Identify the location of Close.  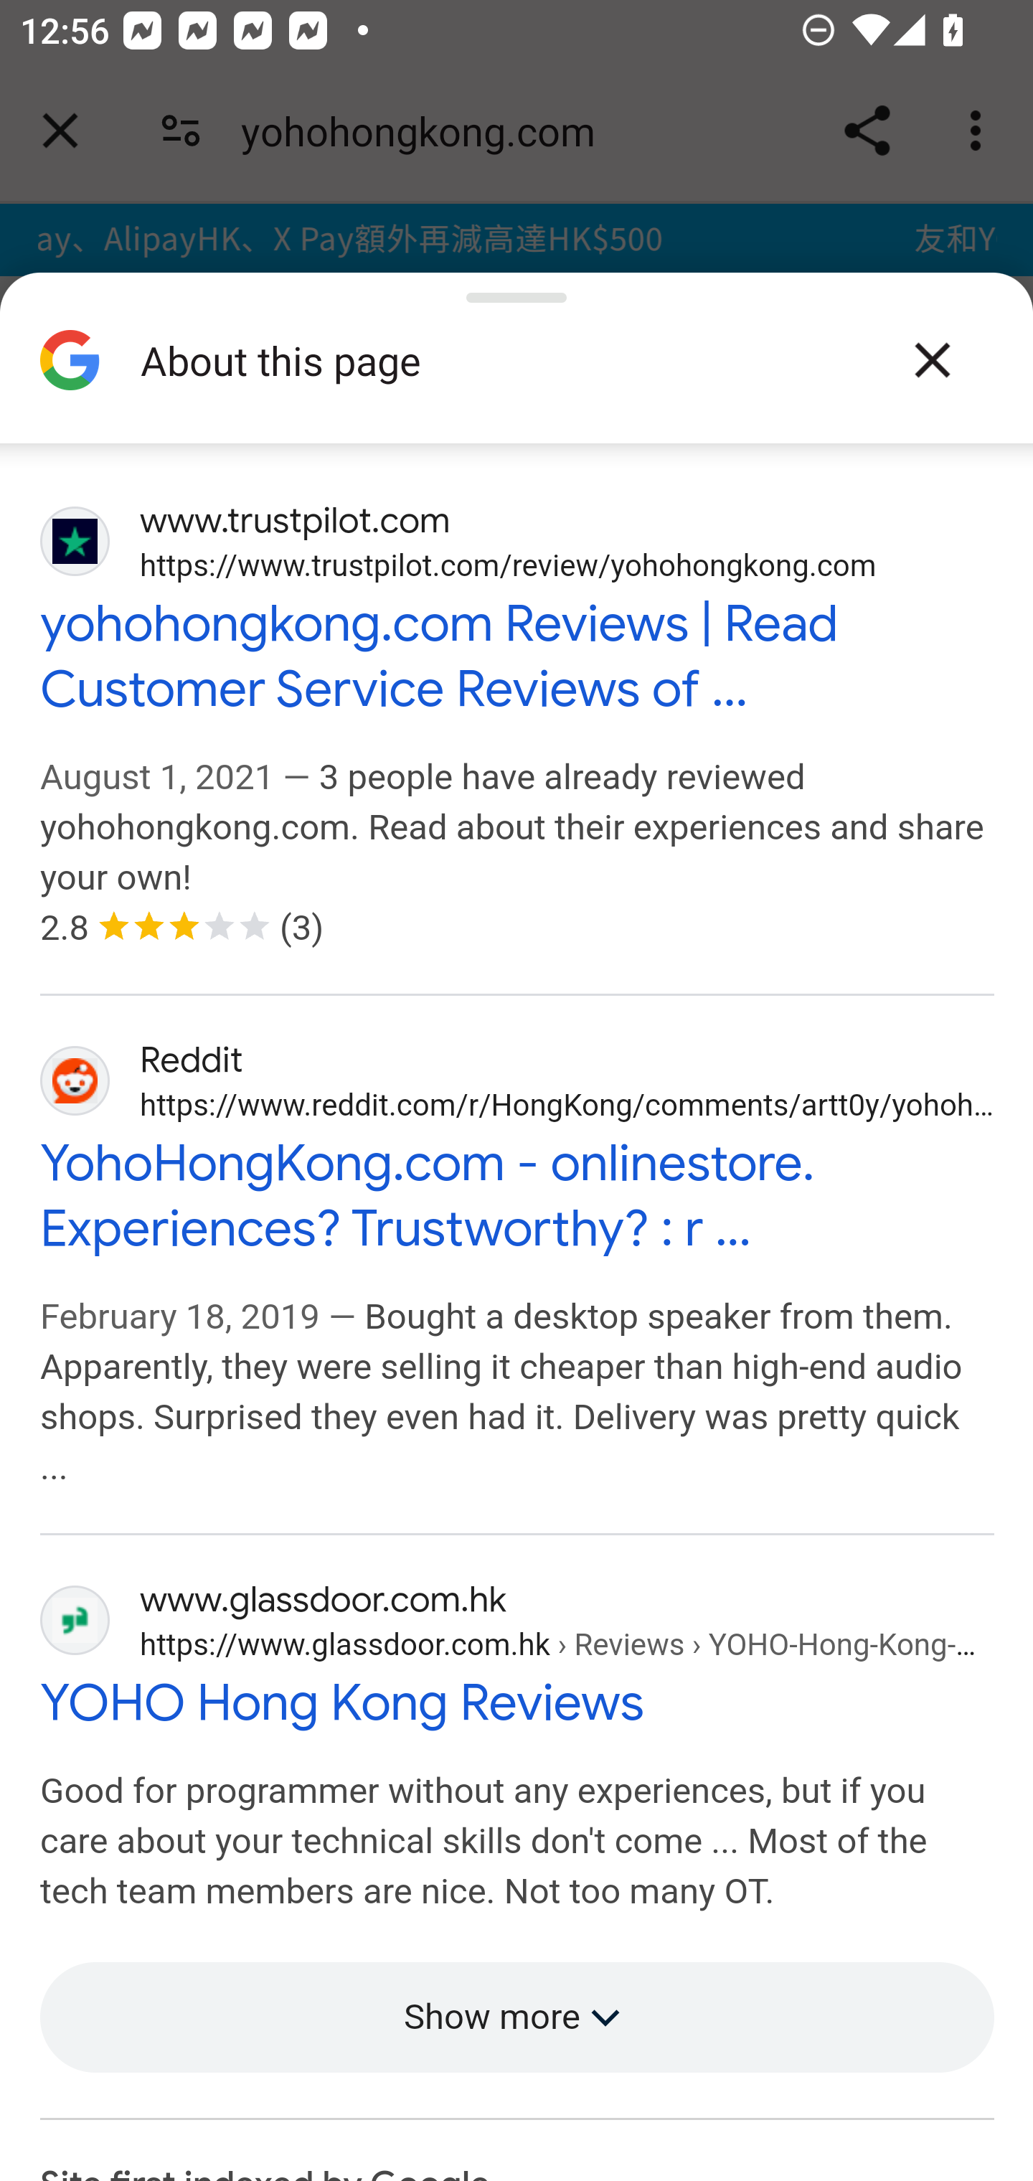
(932, 360).